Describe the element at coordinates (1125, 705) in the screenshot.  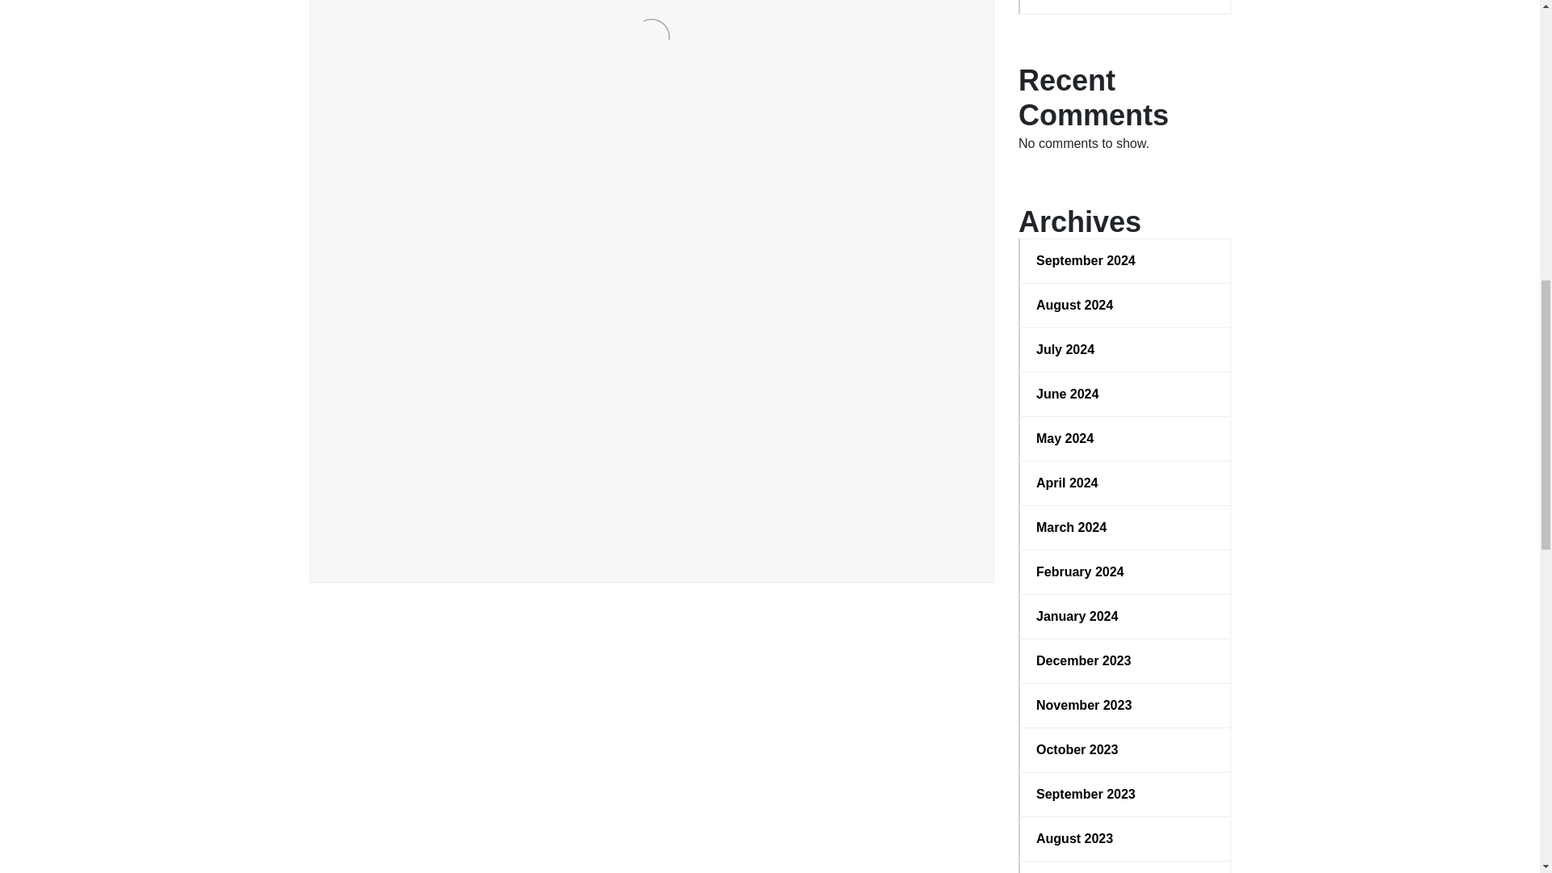
I see `November 2023` at that location.